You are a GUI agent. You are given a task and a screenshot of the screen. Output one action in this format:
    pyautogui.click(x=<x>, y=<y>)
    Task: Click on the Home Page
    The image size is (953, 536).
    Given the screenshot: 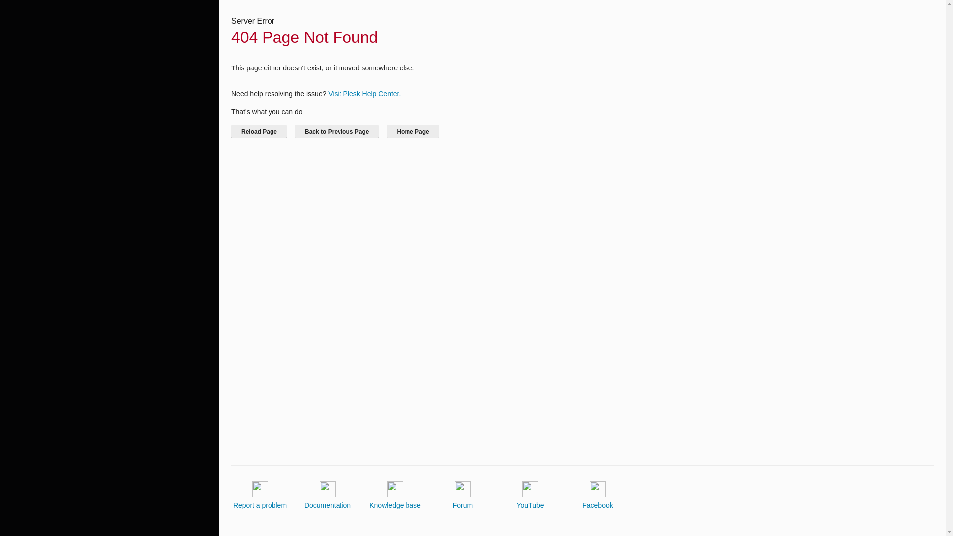 What is the action you would take?
    pyautogui.click(x=412, y=131)
    